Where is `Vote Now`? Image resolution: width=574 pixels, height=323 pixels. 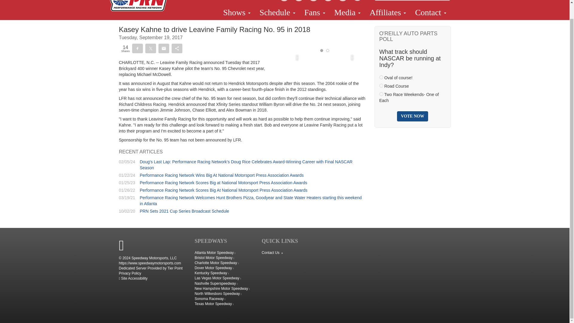 Vote Now is located at coordinates (413, 116).